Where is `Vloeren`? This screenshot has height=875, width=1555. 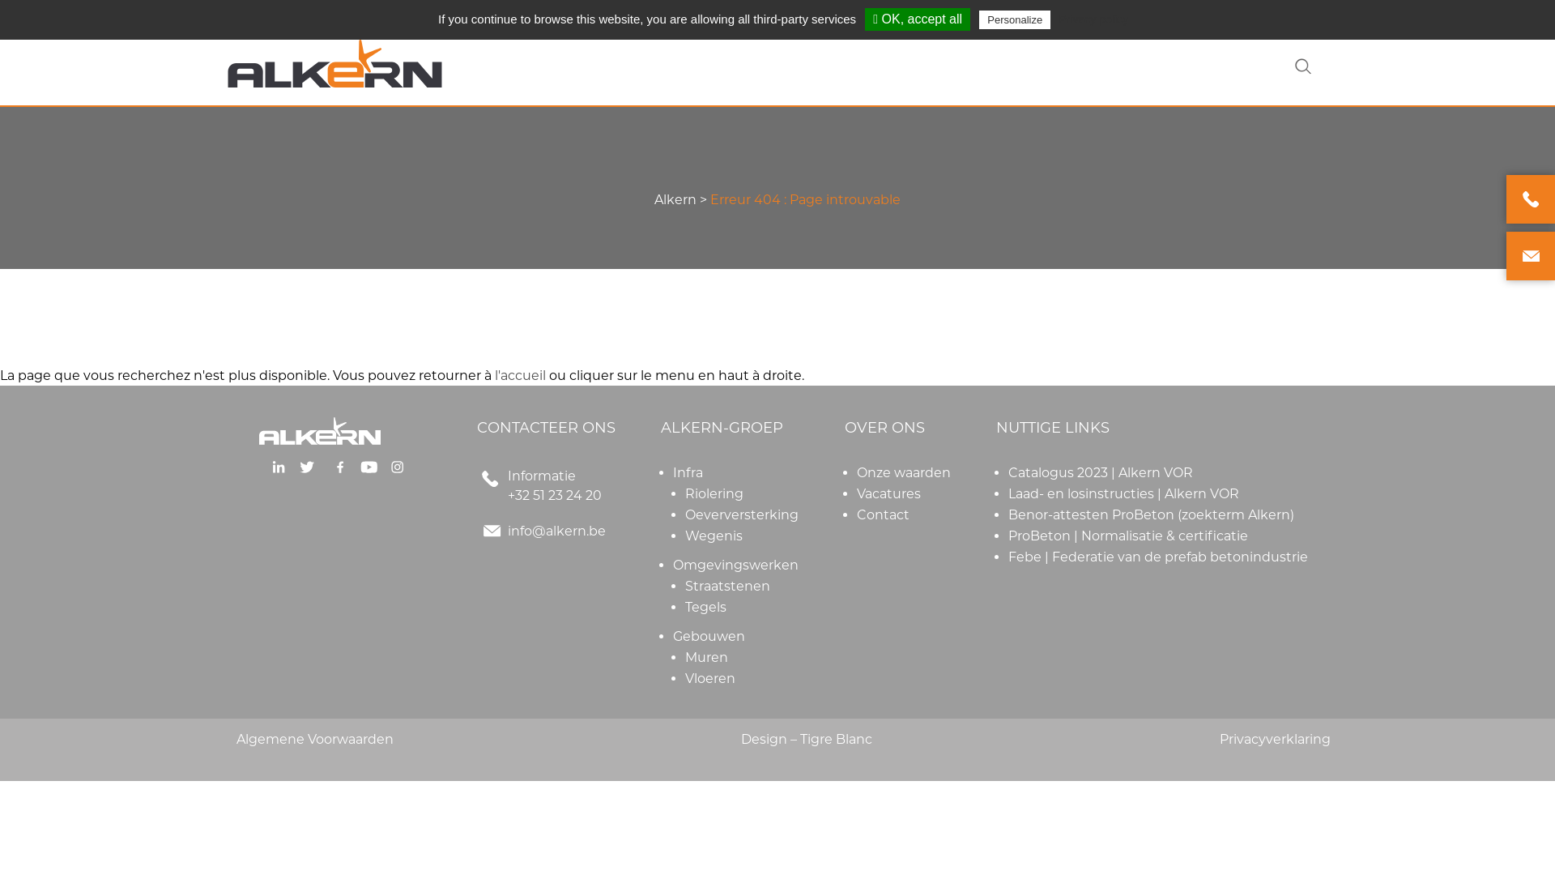
Vloeren is located at coordinates (710, 679).